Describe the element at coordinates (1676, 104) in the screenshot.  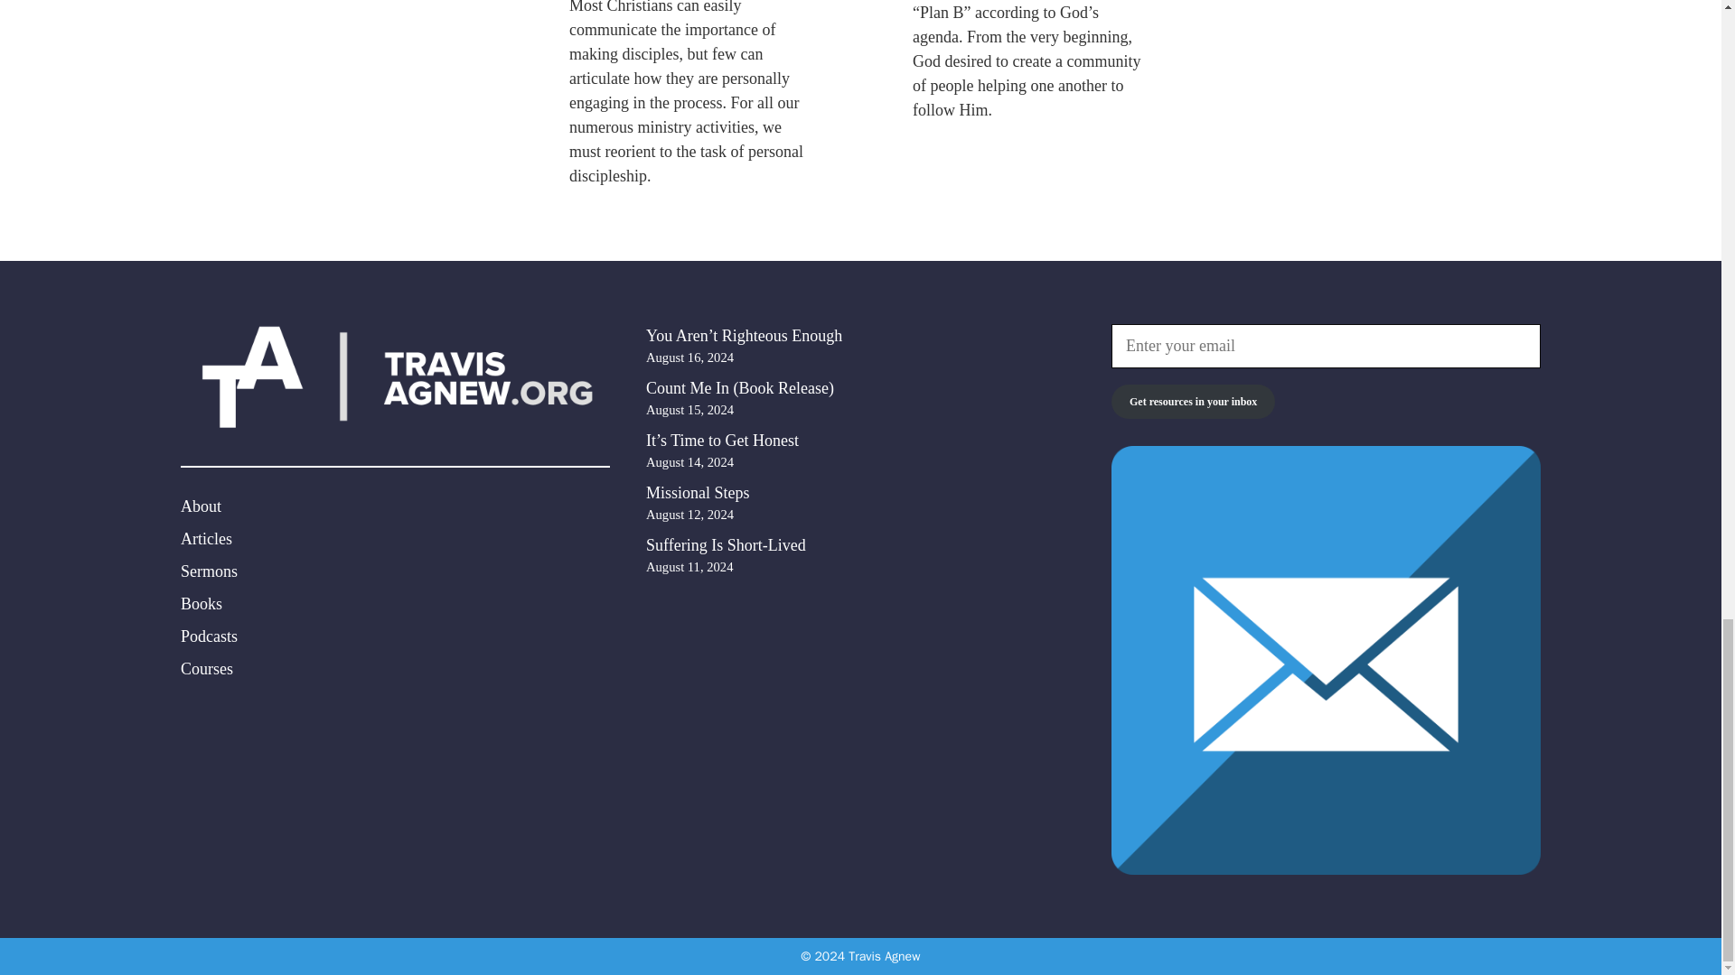
I see `Scroll back to top` at that location.